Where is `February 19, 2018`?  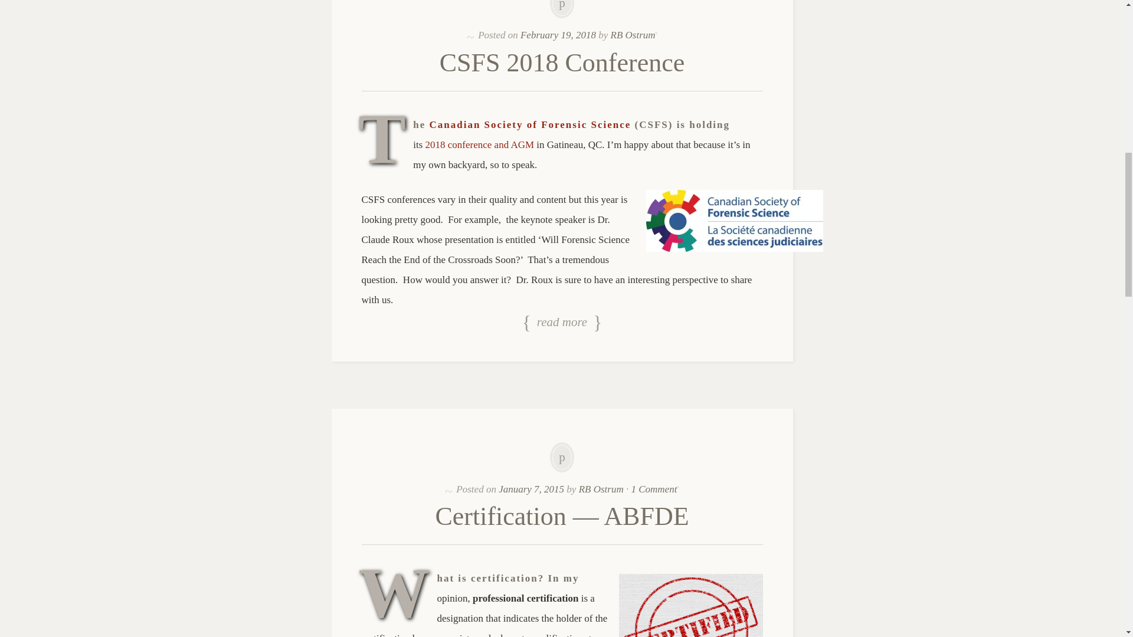 February 19, 2018 is located at coordinates (558, 35).